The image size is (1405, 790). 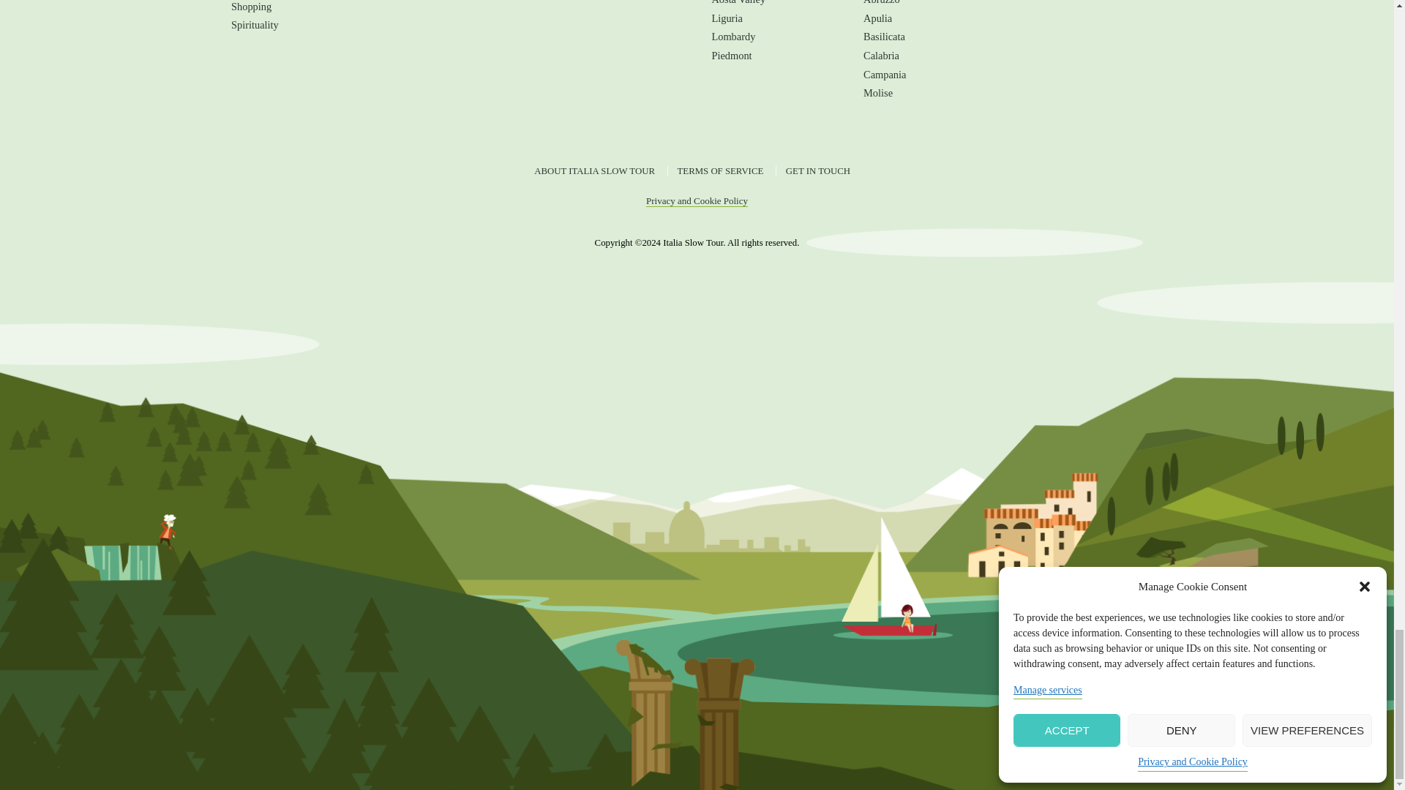 I want to click on Privacy and Cookie Policy, so click(x=1193, y=762).